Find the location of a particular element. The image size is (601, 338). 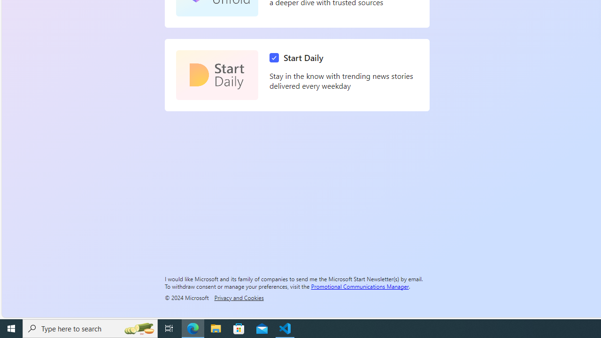

Privacy and Cookies is located at coordinates (239, 297).